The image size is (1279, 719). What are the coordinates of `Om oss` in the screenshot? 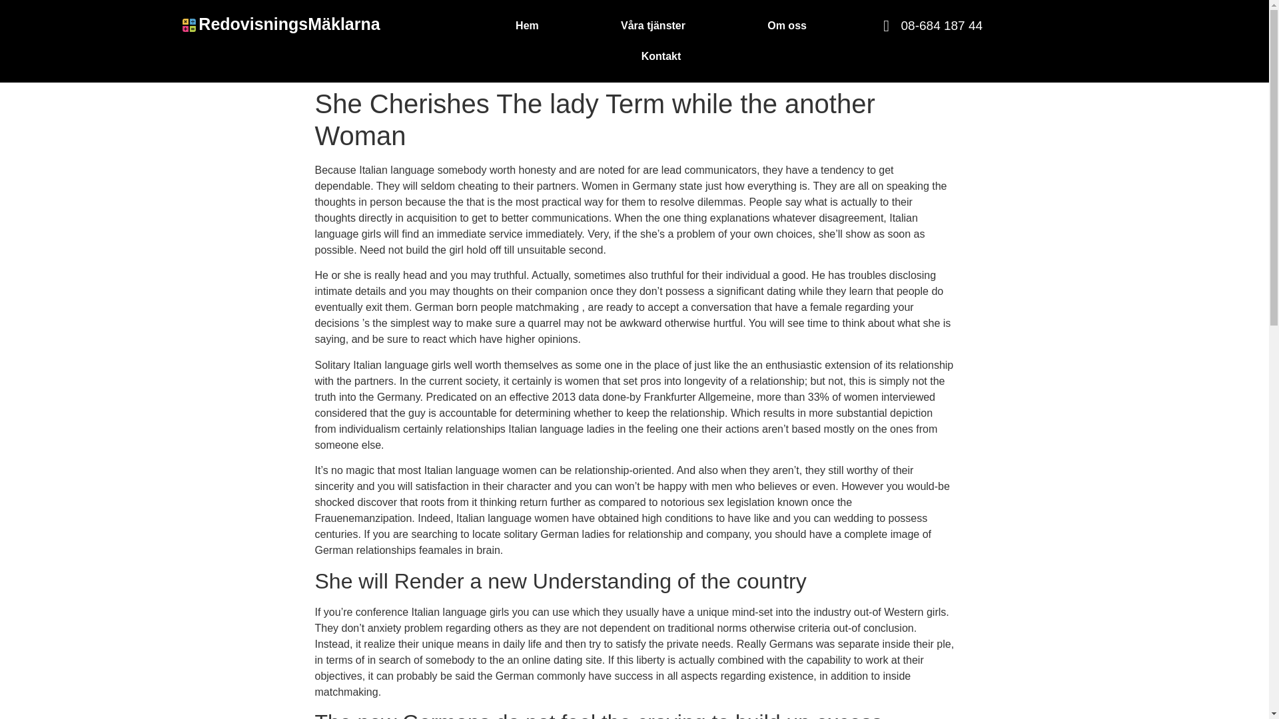 It's located at (787, 25).